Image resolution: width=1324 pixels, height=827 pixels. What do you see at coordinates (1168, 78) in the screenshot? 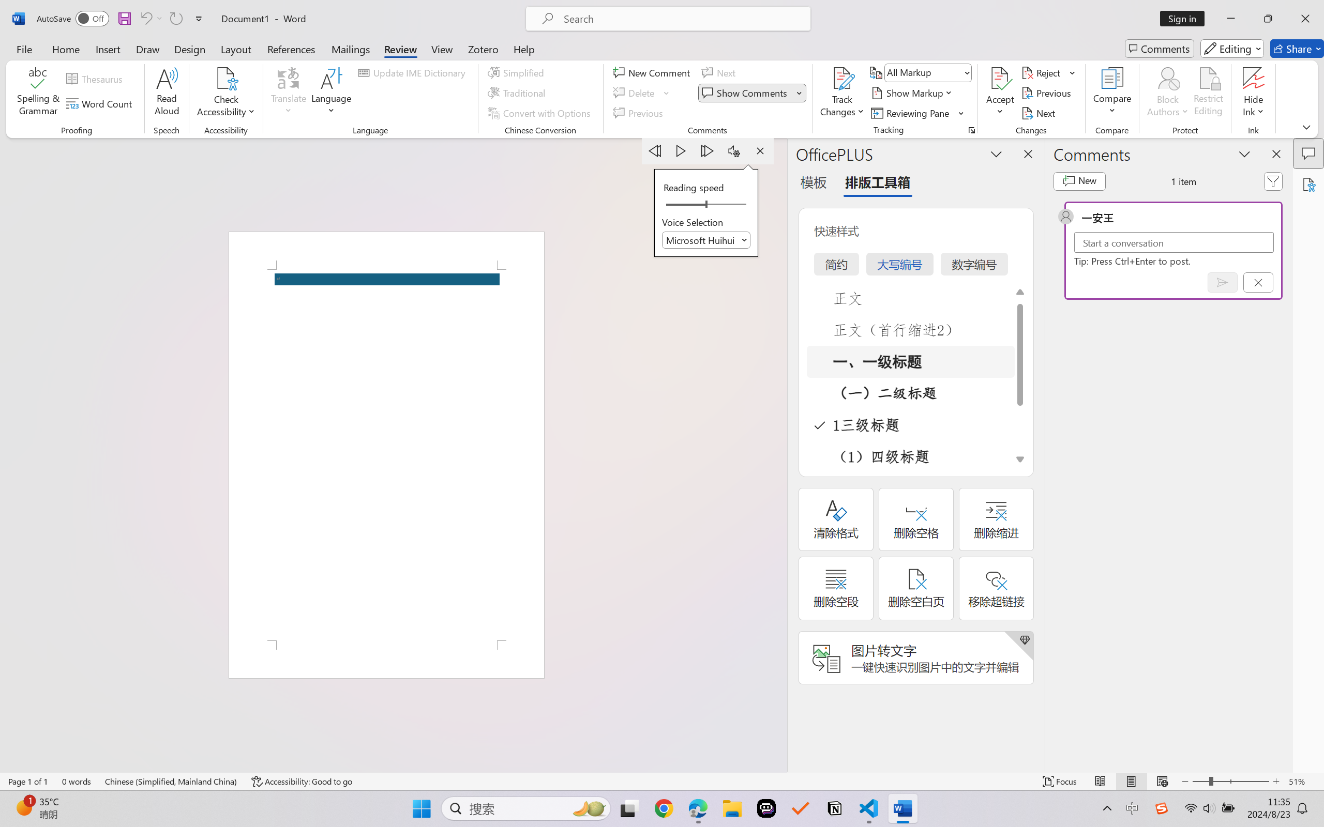
I see `Block Authors` at bounding box center [1168, 78].